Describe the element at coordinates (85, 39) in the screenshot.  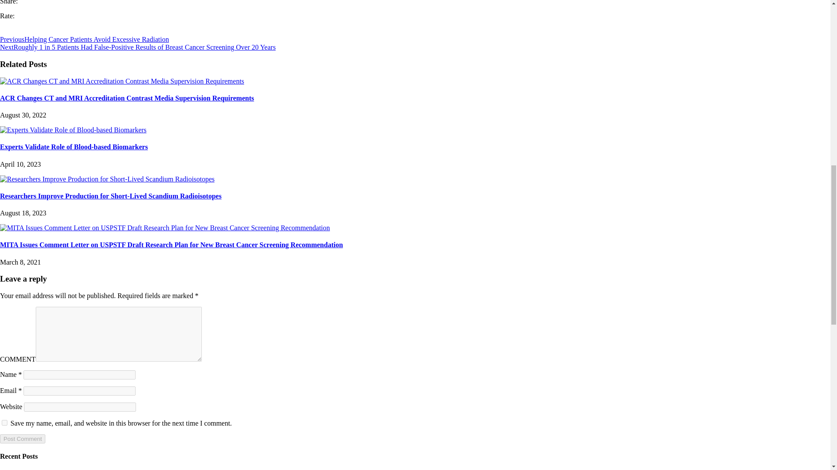
I see `PreviousHelping Cancer Patients Avoid Excessive Radiation` at that location.